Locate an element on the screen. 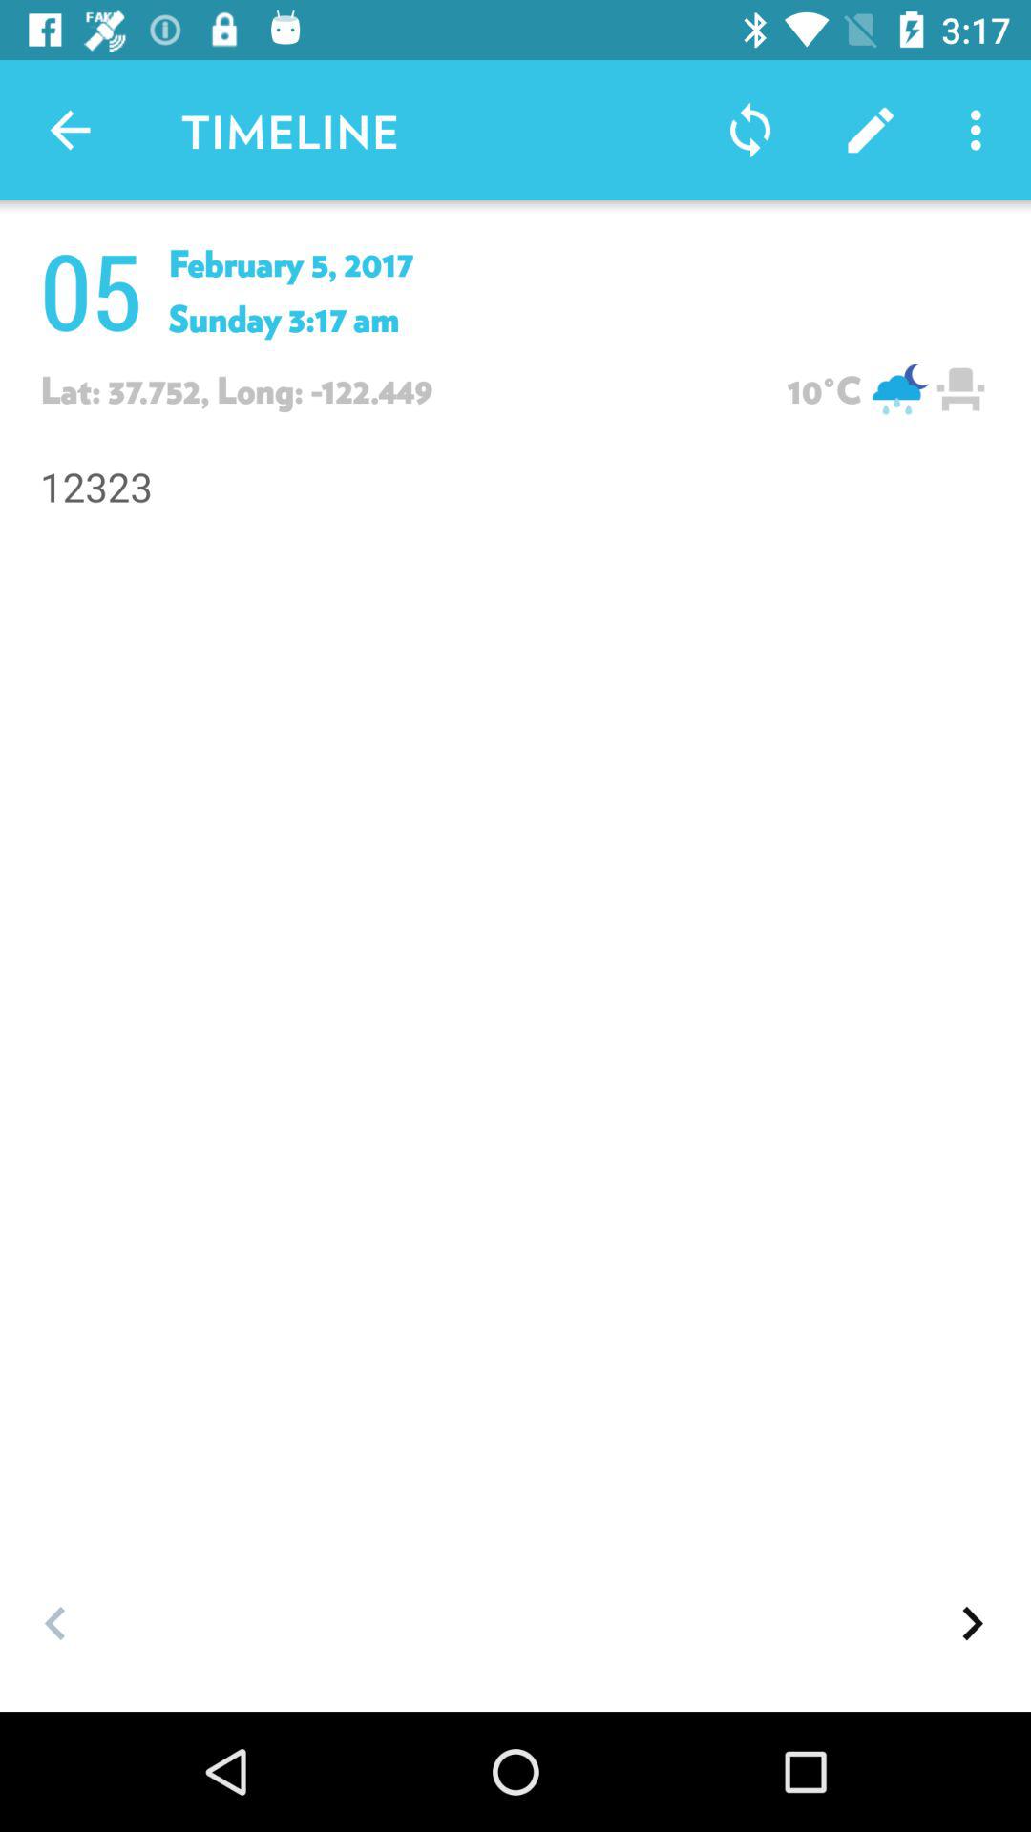  click the sync on the right side hand is located at coordinates (749, 130).